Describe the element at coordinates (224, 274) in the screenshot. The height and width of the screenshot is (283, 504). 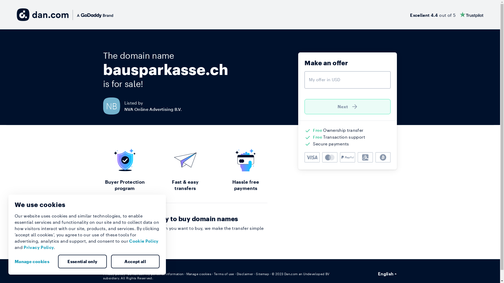
I see `Terms of use` at that location.